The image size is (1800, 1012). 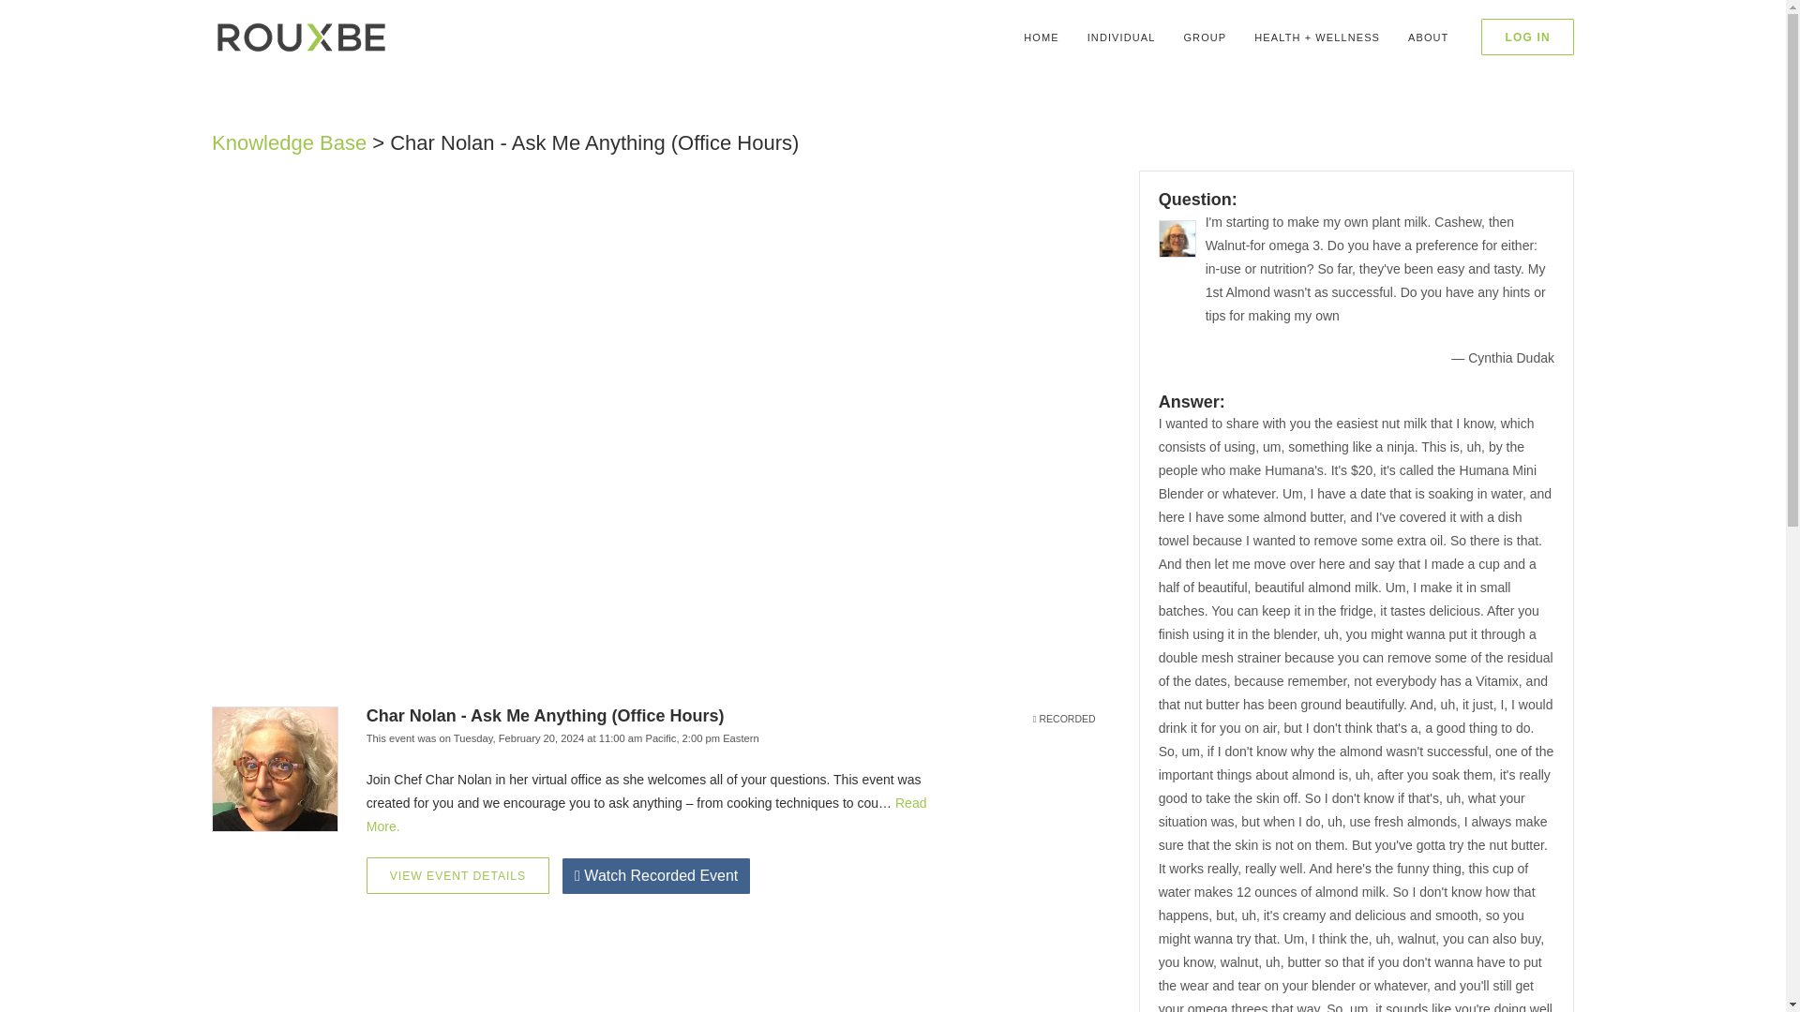 What do you see at coordinates (1427, 37) in the screenshot?
I see `ABOUT` at bounding box center [1427, 37].